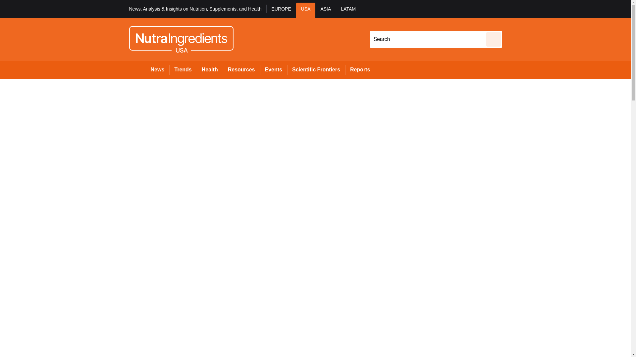 This screenshot has width=636, height=357. I want to click on News, so click(158, 69).